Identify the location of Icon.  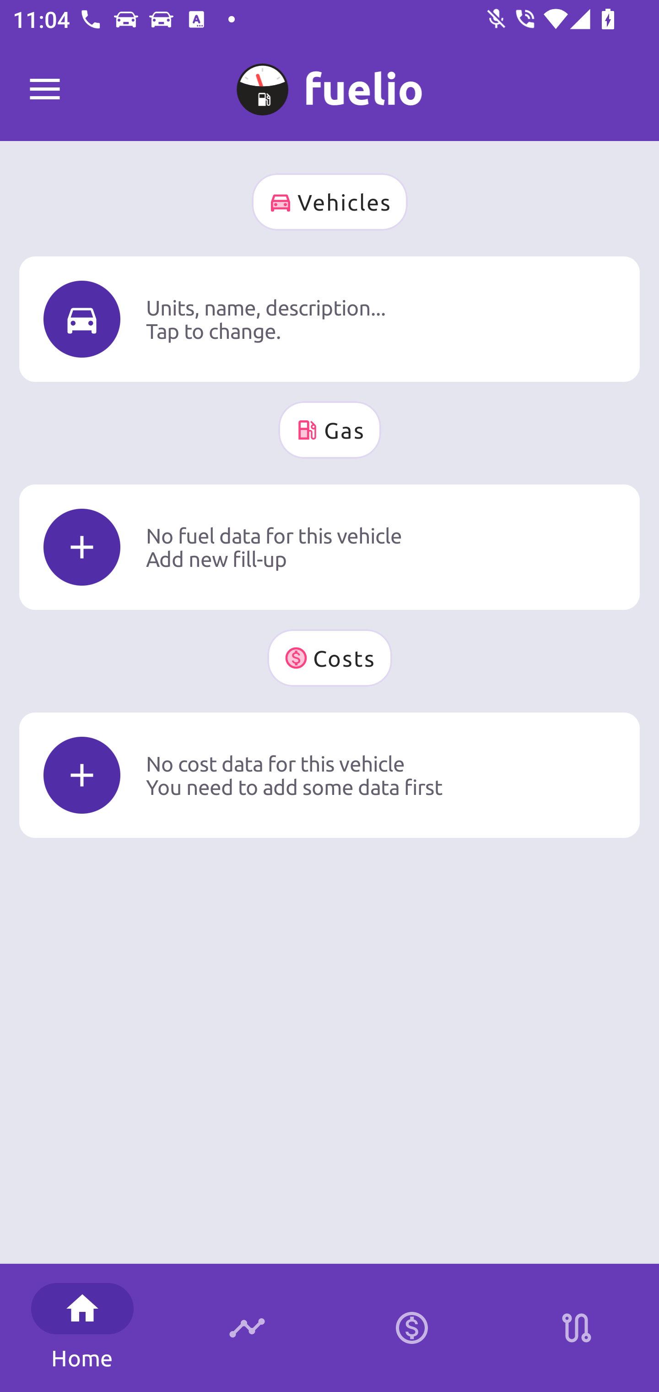
(82, 775).